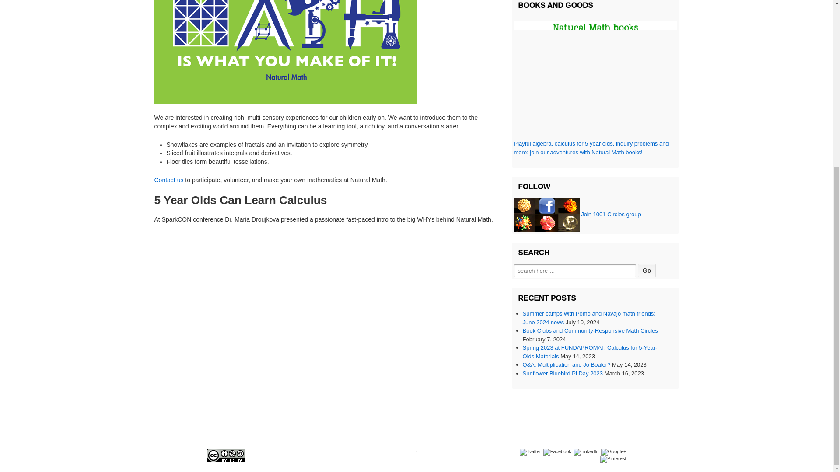  I want to click on Contact us, so click(168, 180).